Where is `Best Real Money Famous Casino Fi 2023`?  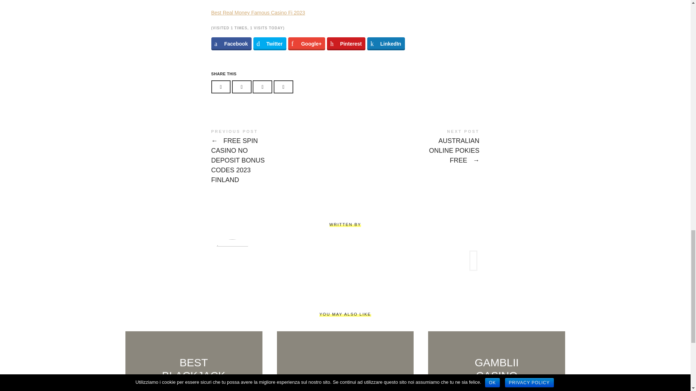
Best Real Money Famous Casino Fi 2023 is located at coordinates (257, 13).